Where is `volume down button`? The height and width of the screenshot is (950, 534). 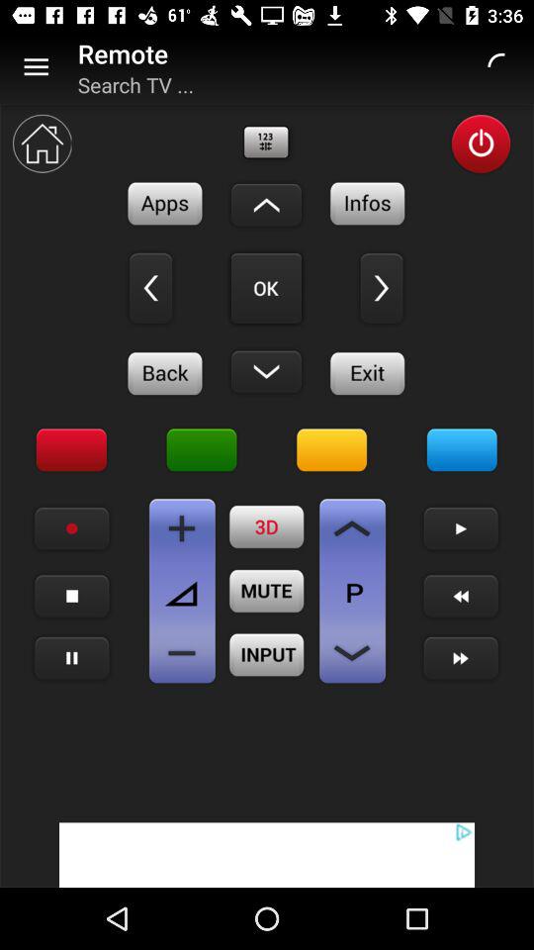 volume down button is located at coordinates (182, 653).